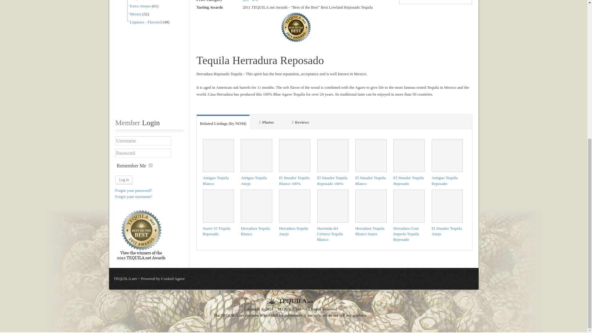  What do you see at coordinates (435, 2) in the screenshot?
I see `Herradura Tequila Reposado` at bounding box center [435, 2].